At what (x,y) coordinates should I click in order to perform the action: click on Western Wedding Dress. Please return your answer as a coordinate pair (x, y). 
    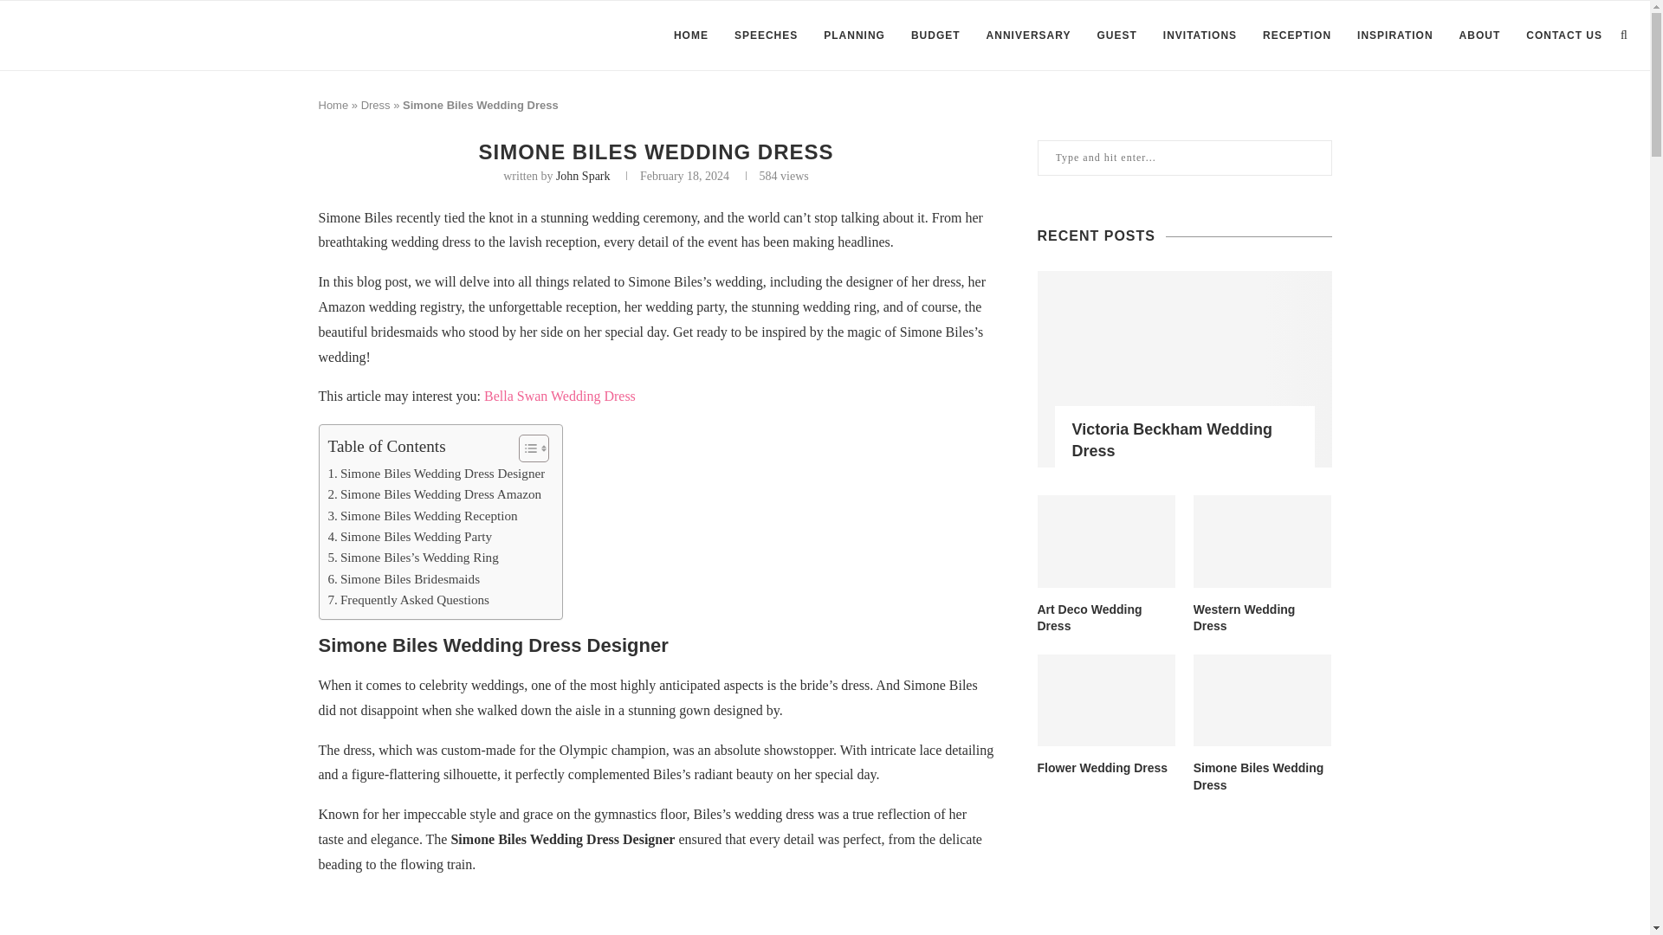
    Looking at the image, I should click on (1263, 542).